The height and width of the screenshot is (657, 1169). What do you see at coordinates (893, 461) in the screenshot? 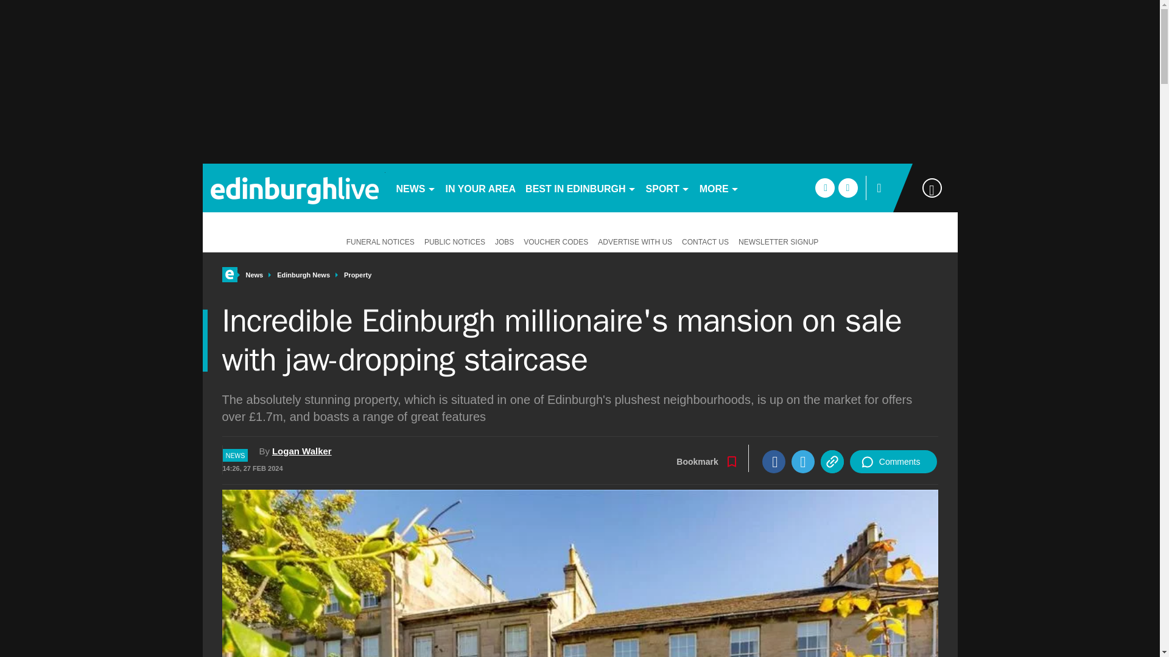
I see `Comments` at bounding box center [893, 461].